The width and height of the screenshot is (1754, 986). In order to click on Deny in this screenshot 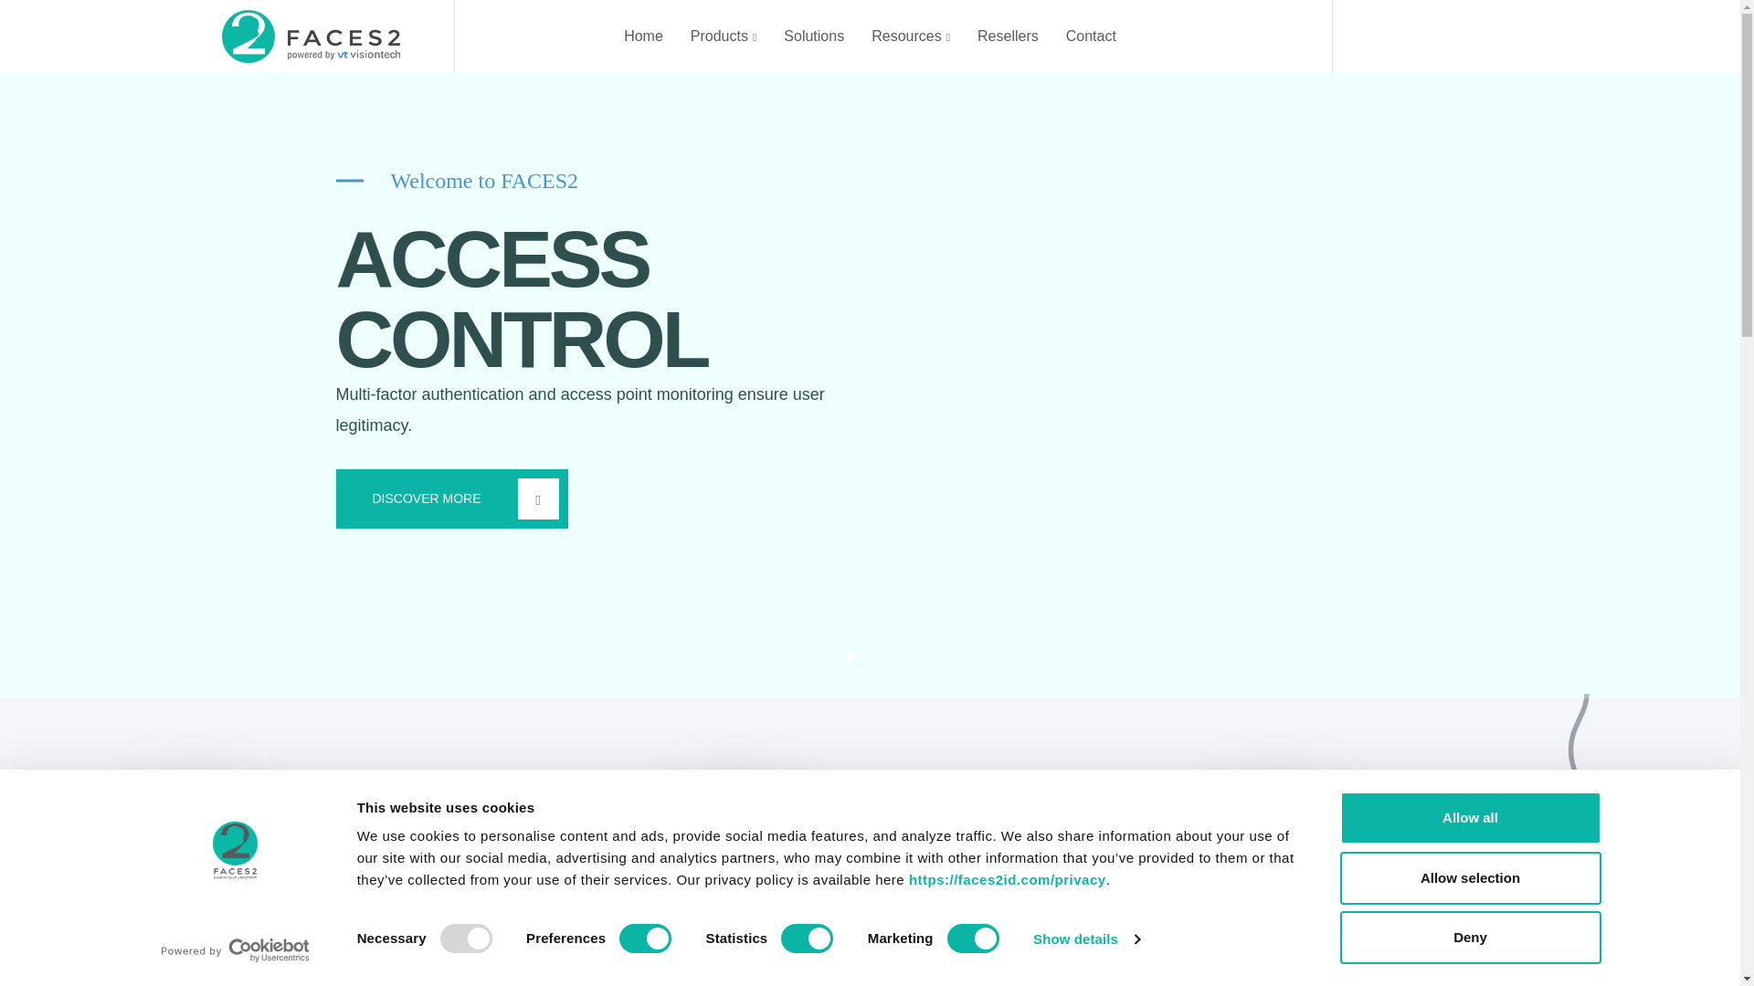, I will do `click(1469, 937)`.